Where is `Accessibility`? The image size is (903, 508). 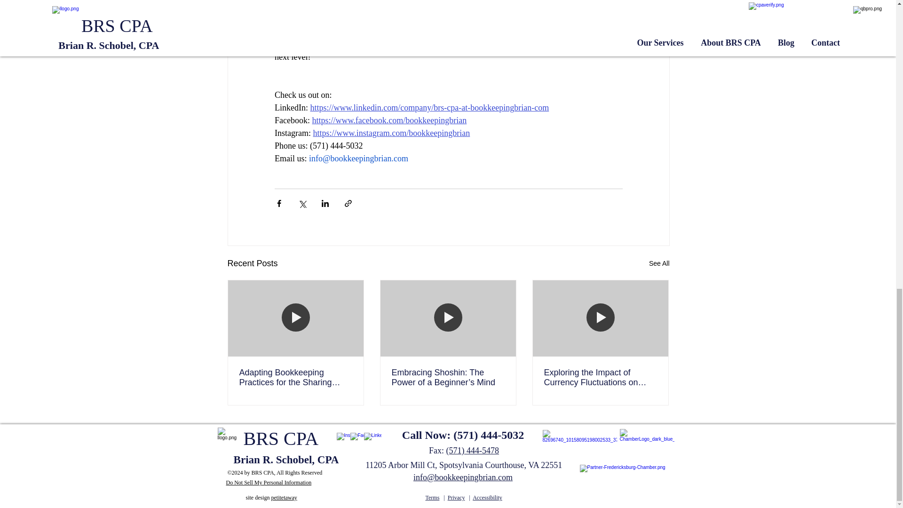 Accessibility is located at coordinates (487, 497).